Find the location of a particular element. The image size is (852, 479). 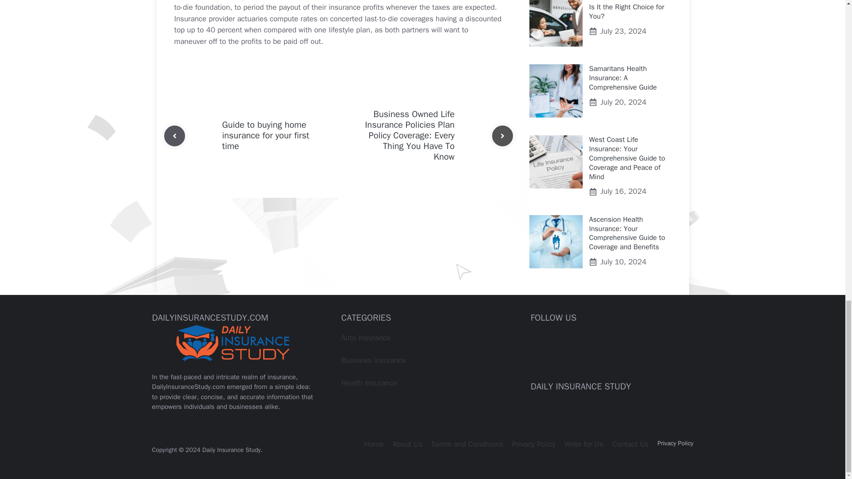

Contact Us is located at coordinates (630, 444).